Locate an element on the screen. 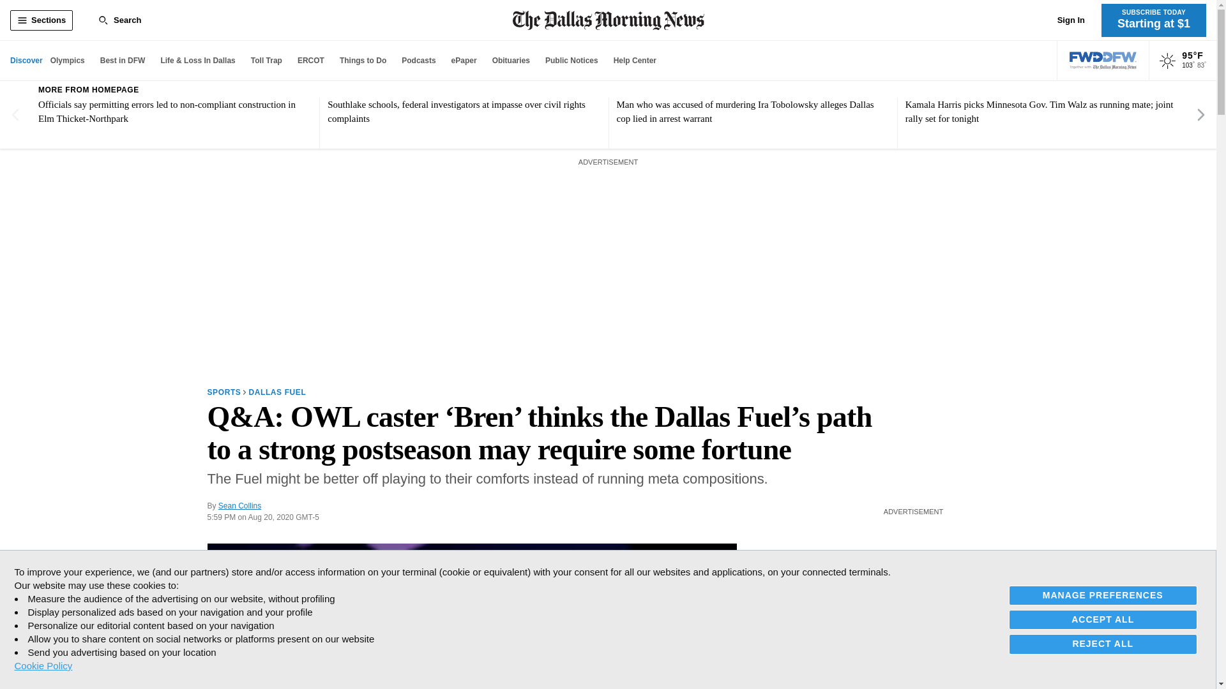  Cookie Policy is located at coordinates (43, 665).